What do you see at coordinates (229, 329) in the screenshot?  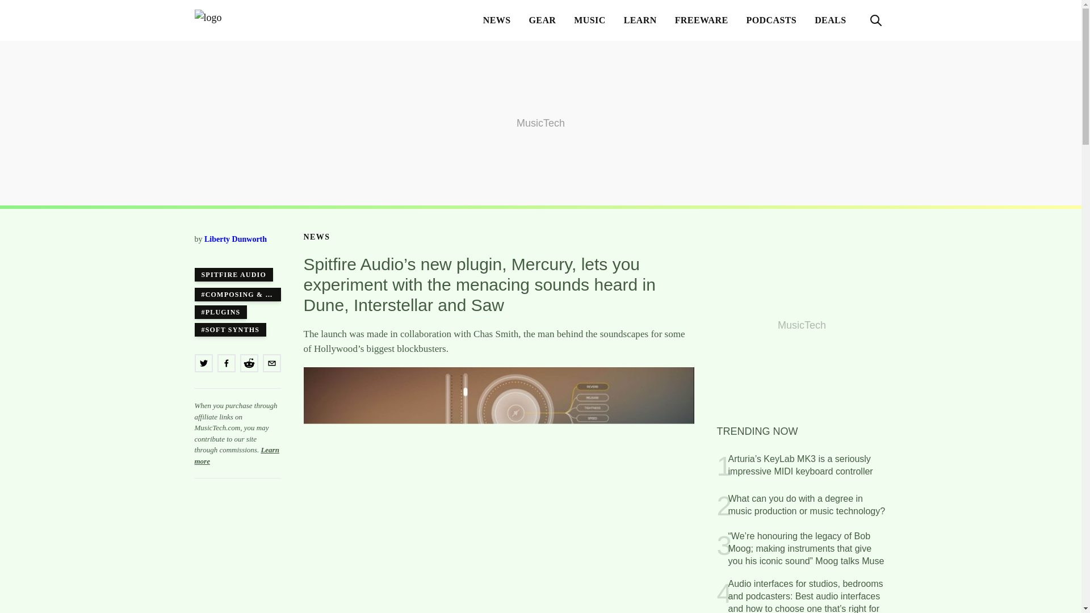 I see `Soft Synths` at bounding box center [229, 329].